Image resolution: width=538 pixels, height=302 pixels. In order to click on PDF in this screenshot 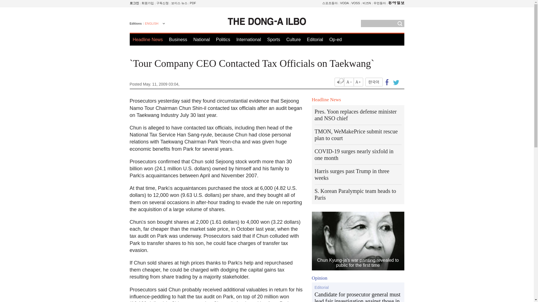, I will do `click(193, 3)`.